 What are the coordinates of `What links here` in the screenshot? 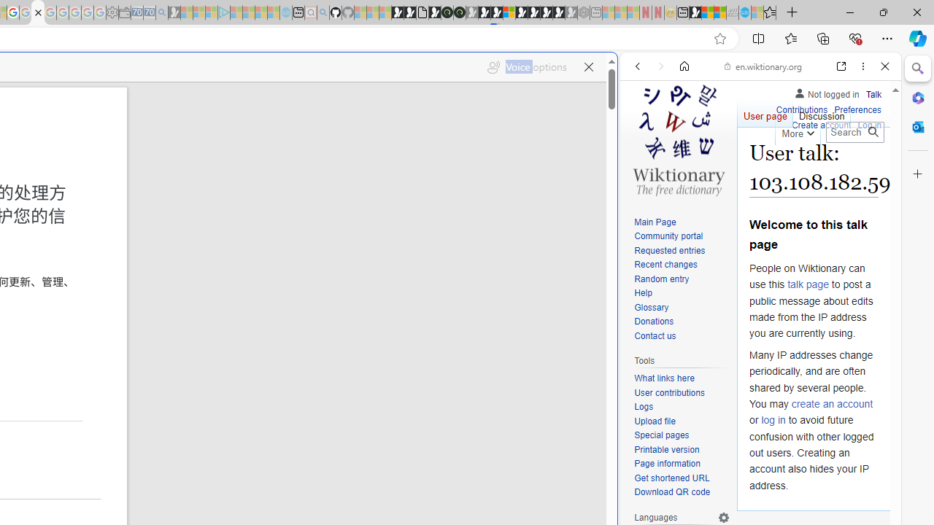 It's located at (682, 378).